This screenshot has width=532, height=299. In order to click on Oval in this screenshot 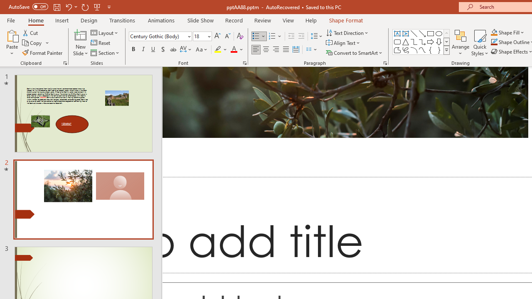, I will do `click(439, 33)`.